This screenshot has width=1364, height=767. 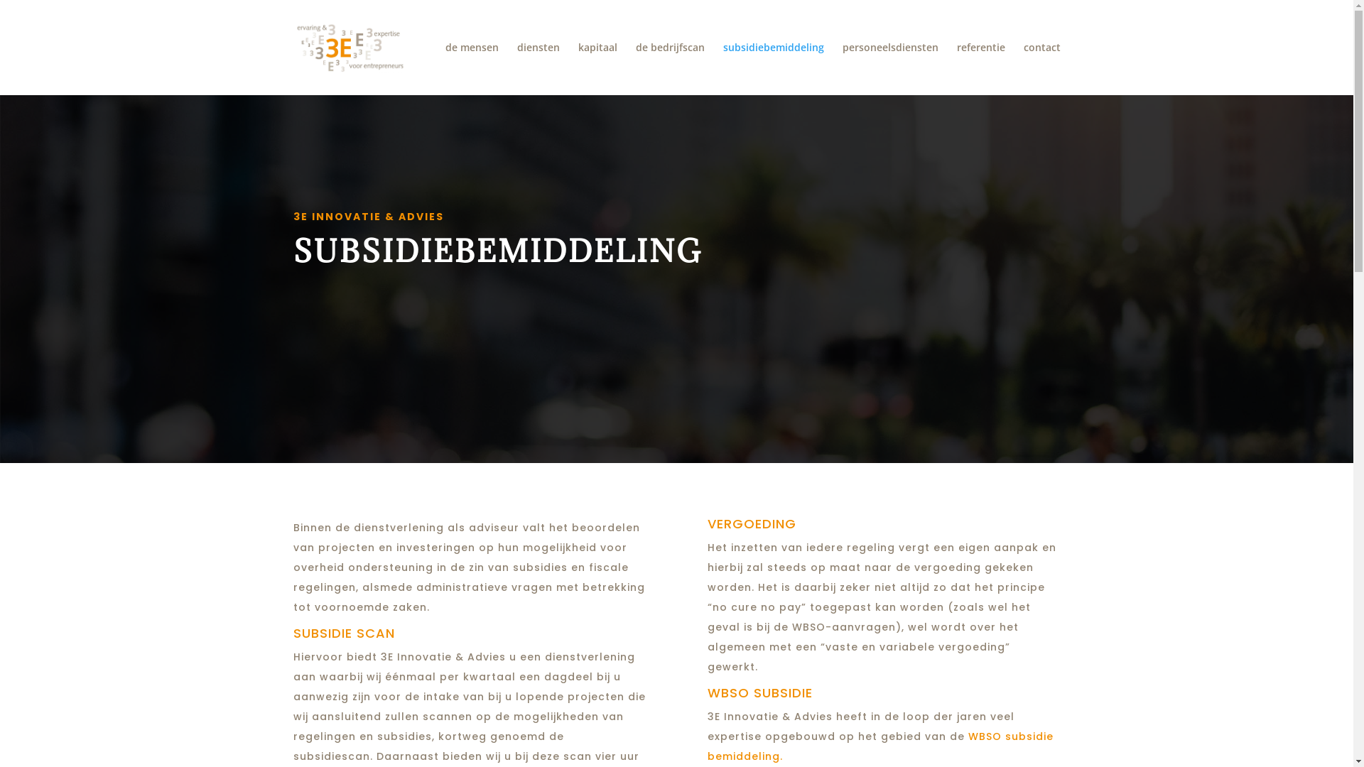 What do you see at coordinates (773, 69) in the screenshot?
I see `subsidiebemiddeling` at bounding box center [773, 69].